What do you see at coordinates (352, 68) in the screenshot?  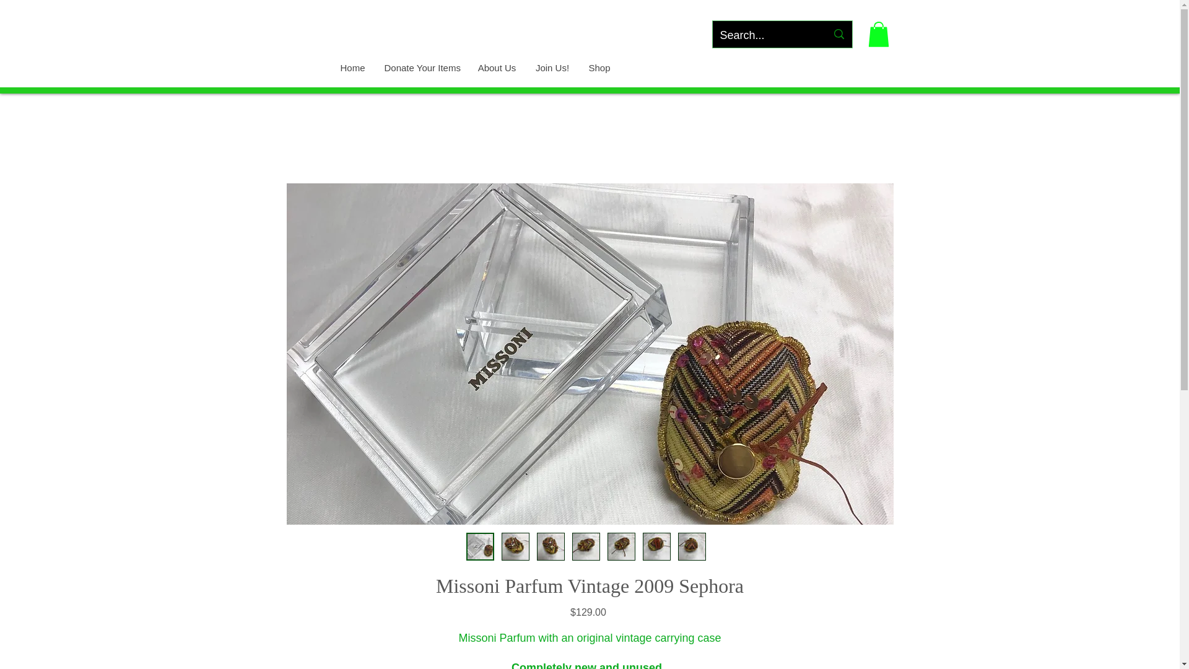 I see `Home` at bounding box center [352, 68].